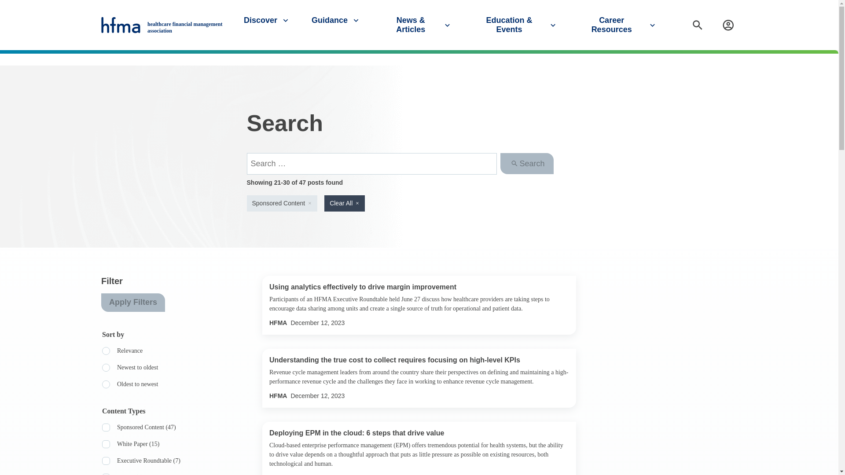 The width and height of the screenshot is (845, 475). I want to click on executive-roundtable, so click(106, 461).